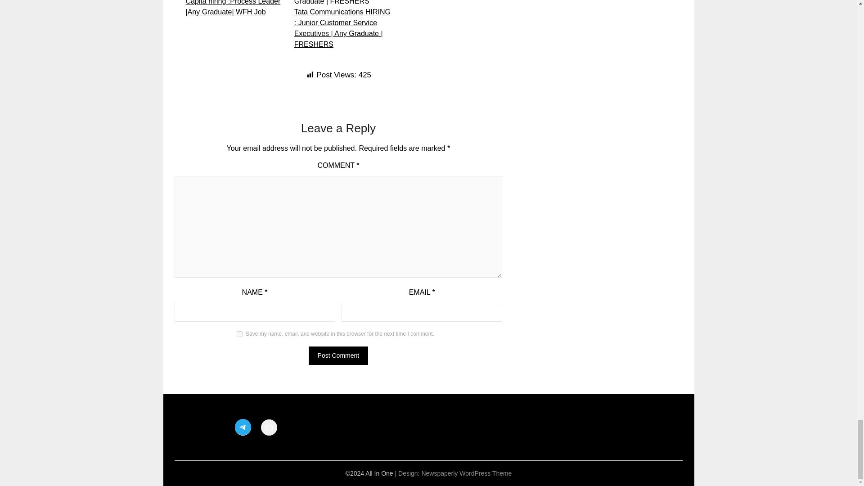 The height and width of the screenshot is (486, 864). What do you see at coordinates (338, 355) in the screenshot?
I see `Post Comment` at bounding box center [338, 355].